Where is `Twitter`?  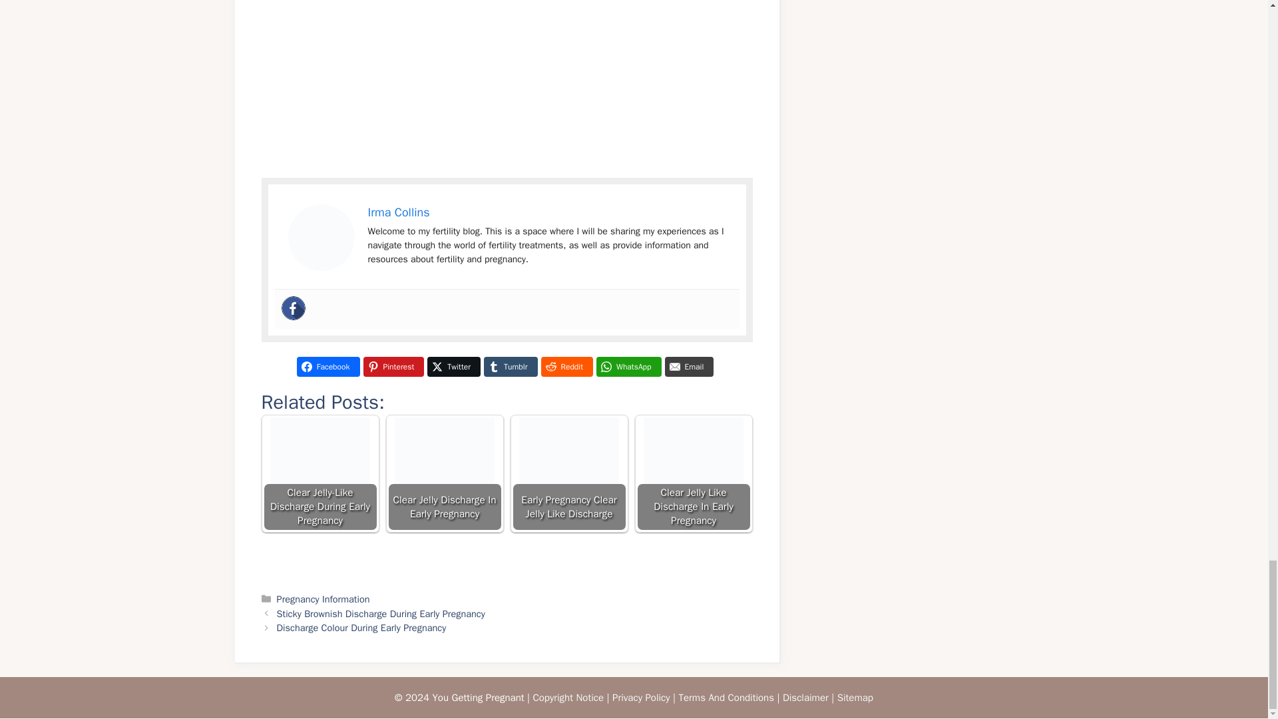 Twitter is located at coordinates (453, 366).